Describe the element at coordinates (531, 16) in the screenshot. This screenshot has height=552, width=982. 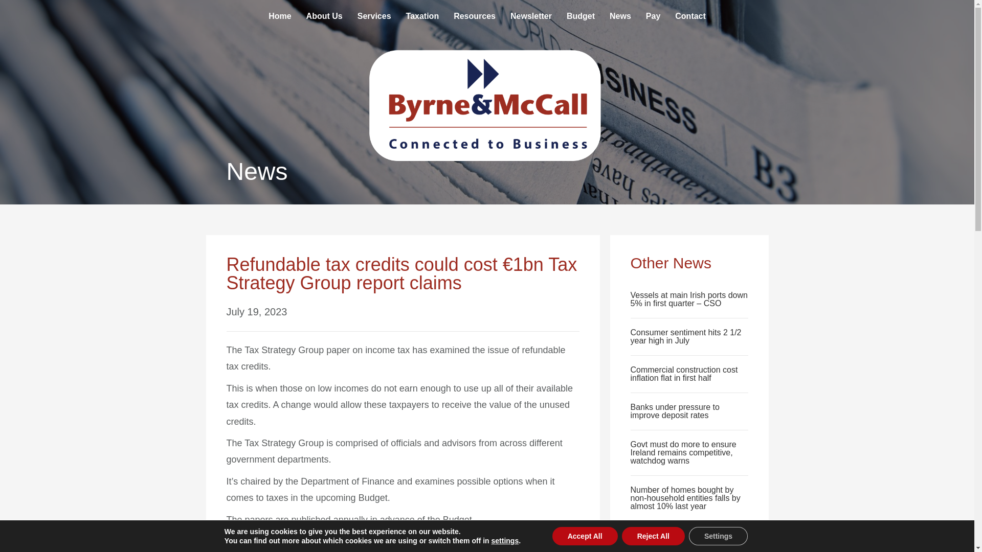
I see `Newsletter` at that location.